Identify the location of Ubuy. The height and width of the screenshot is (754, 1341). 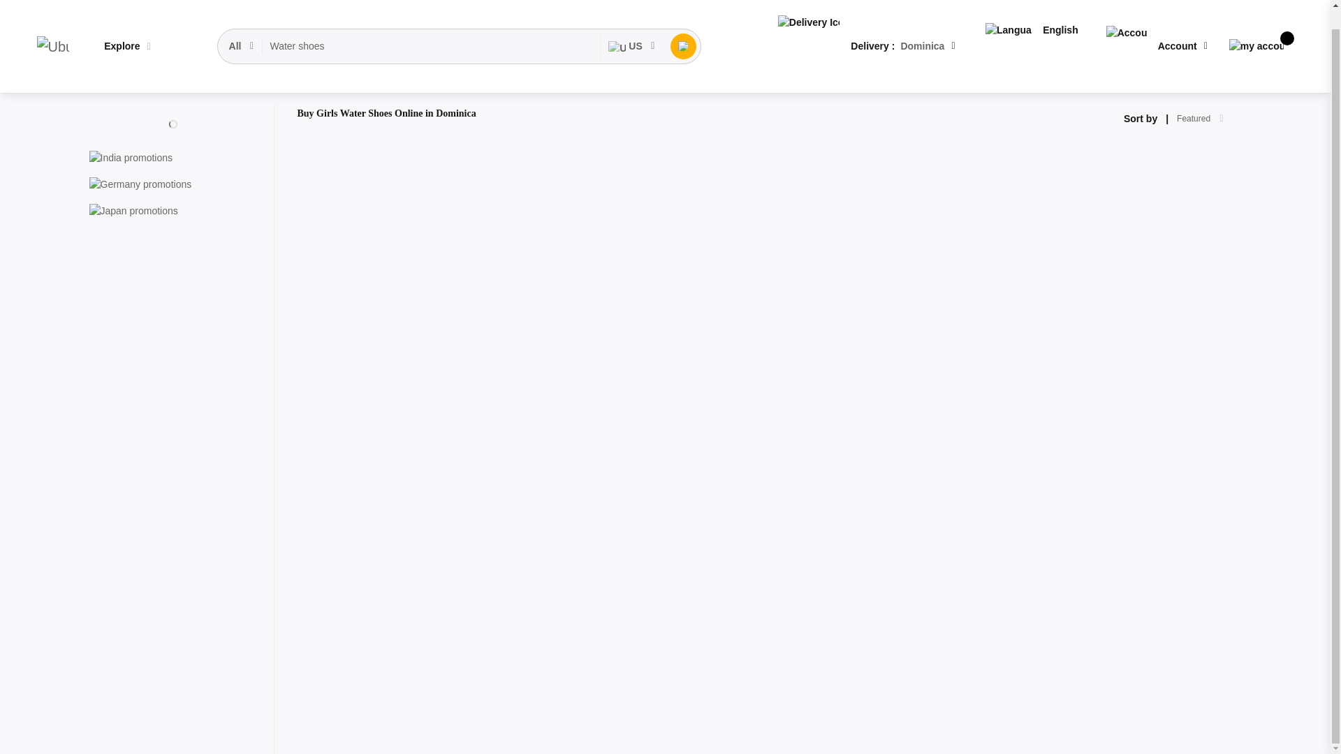
(52, 26).